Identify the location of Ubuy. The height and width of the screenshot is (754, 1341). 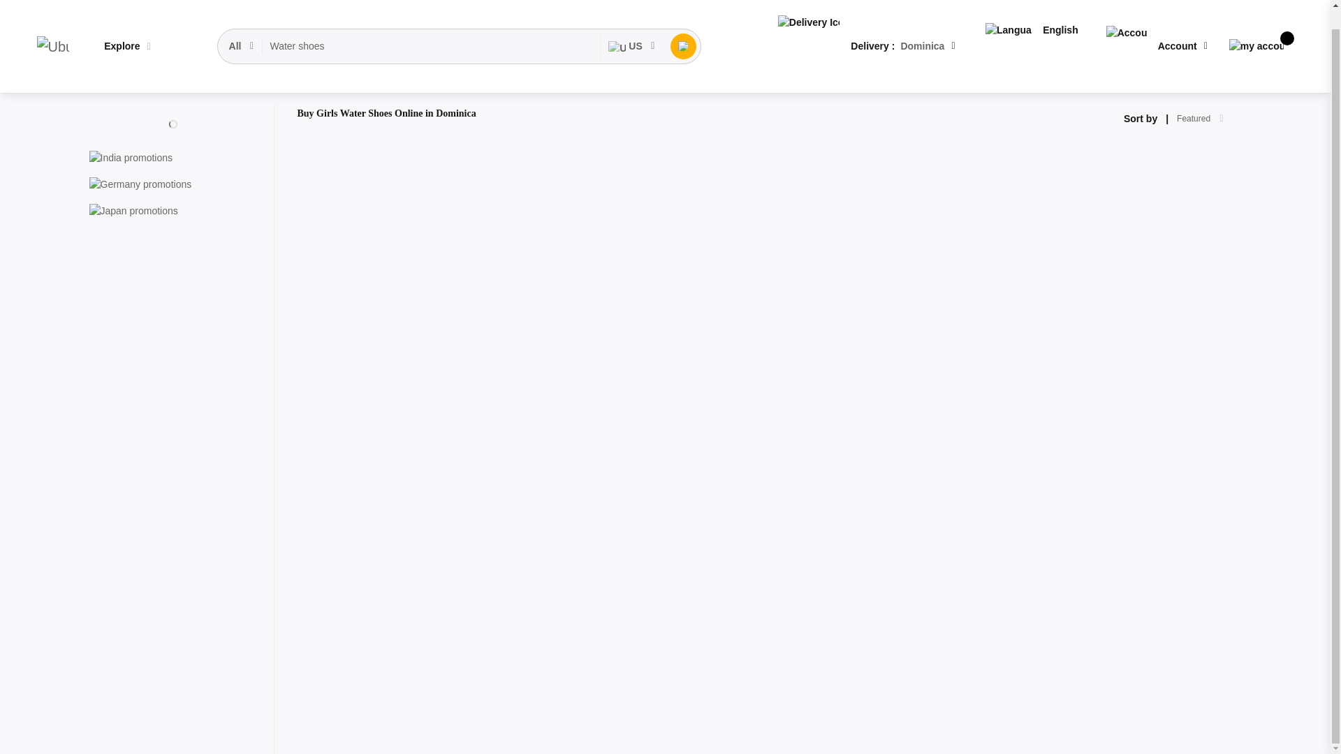
(52, 26).